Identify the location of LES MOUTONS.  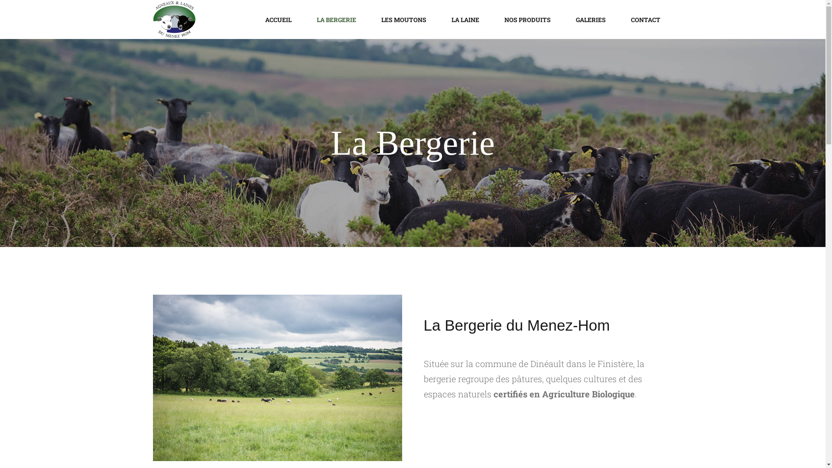
(403, 19).